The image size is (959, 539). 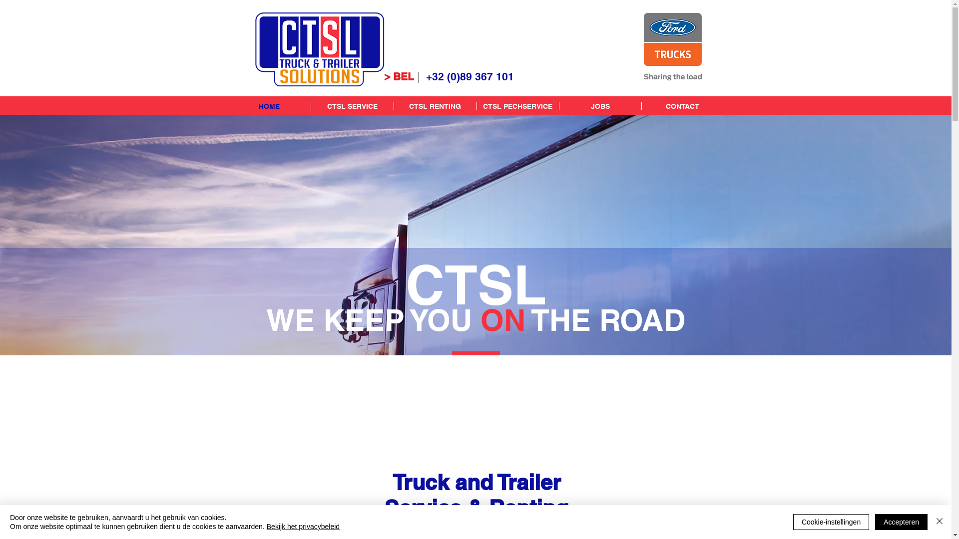 I want to click on Accepteren, so click(x=901, y=522).